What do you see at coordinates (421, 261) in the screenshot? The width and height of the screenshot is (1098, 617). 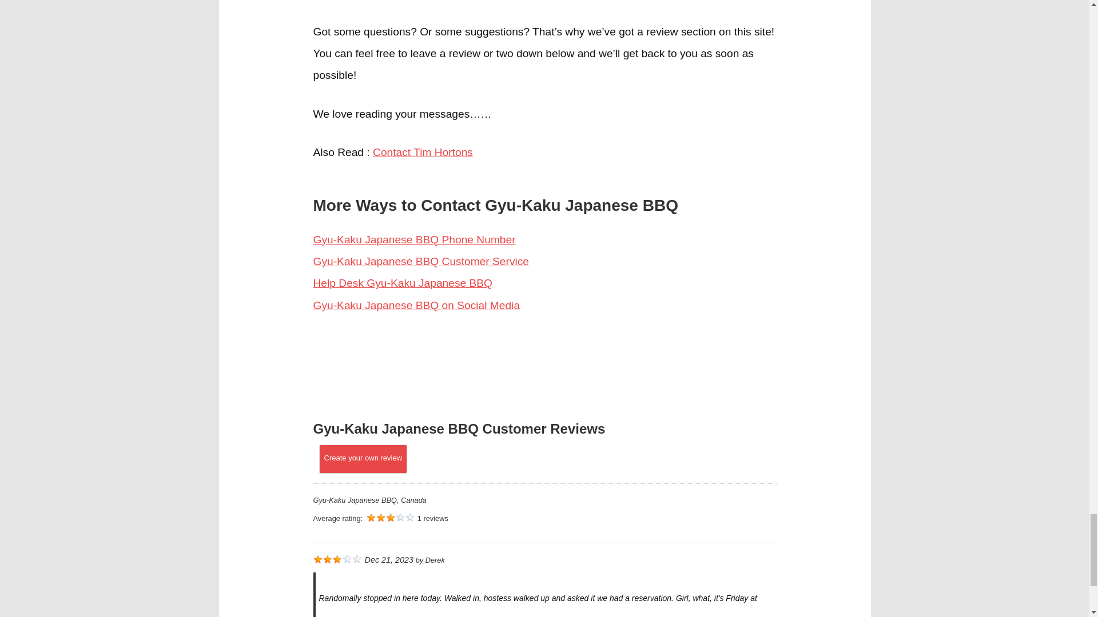 I see `Gyu-Kaku Japanese BBQ Customer Service` at bounding box center [421, 261].